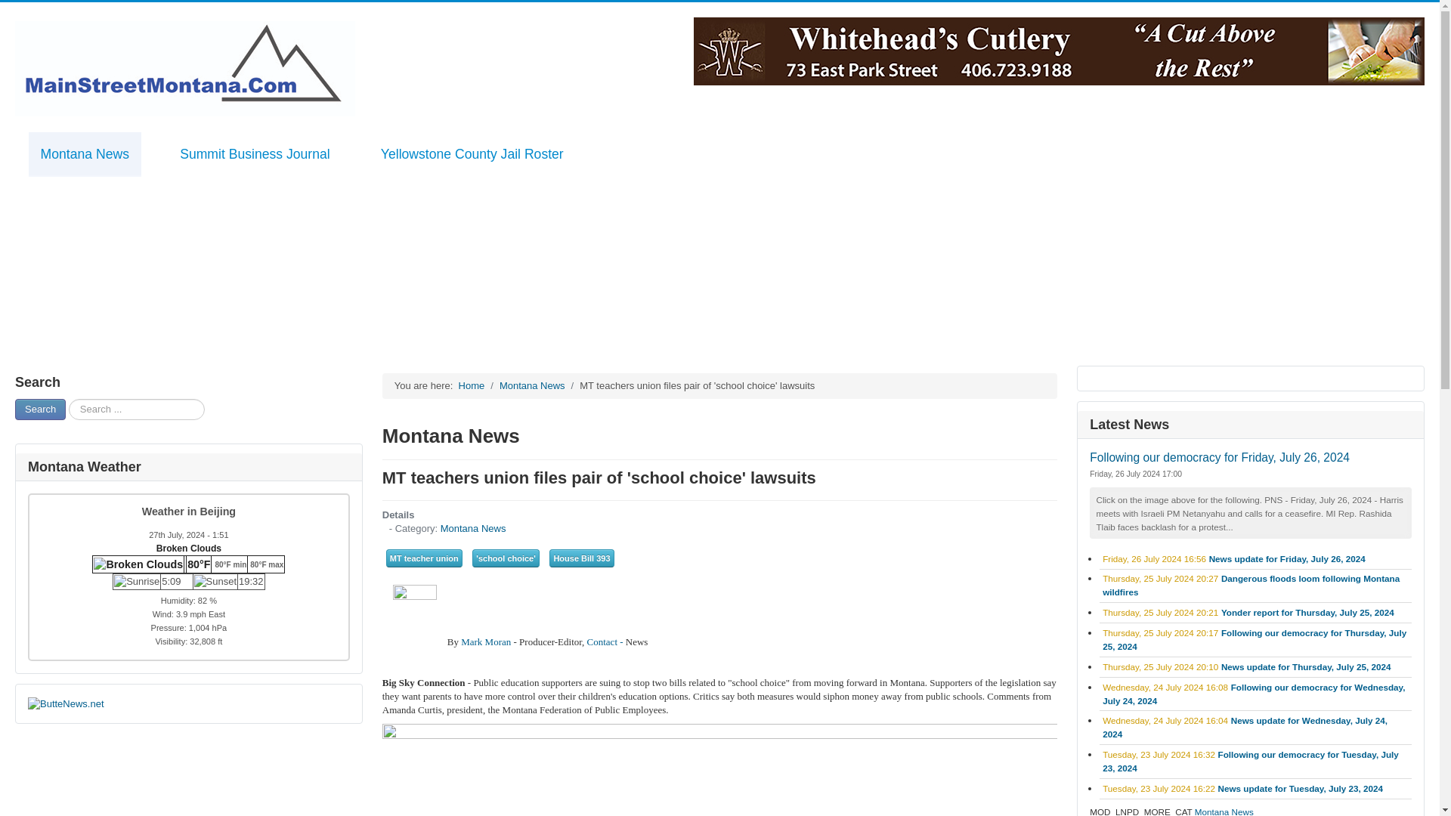 The image size is (1451, 816). Describe the element at coordinates (255, 154) in the screenshot. I see `Summit Business Journal` at that location.